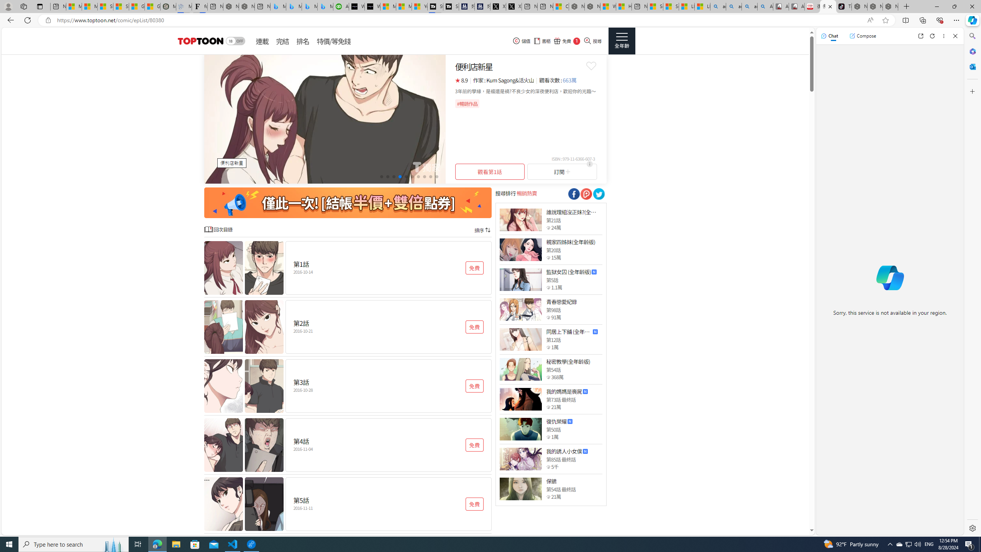 The image size is (981, 552). Describe the element at coordinates (418, 176) in the screenshot. I see `Go to slide 7` at that location.